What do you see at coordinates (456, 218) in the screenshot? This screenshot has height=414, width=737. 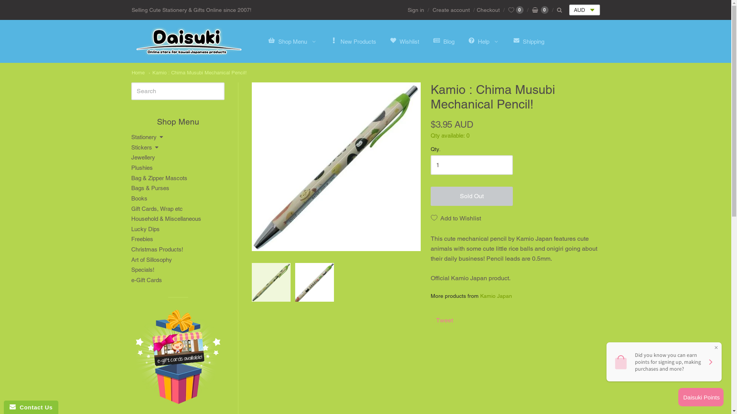 I see `Add to Wishlist` at bounding box center [456, 218].